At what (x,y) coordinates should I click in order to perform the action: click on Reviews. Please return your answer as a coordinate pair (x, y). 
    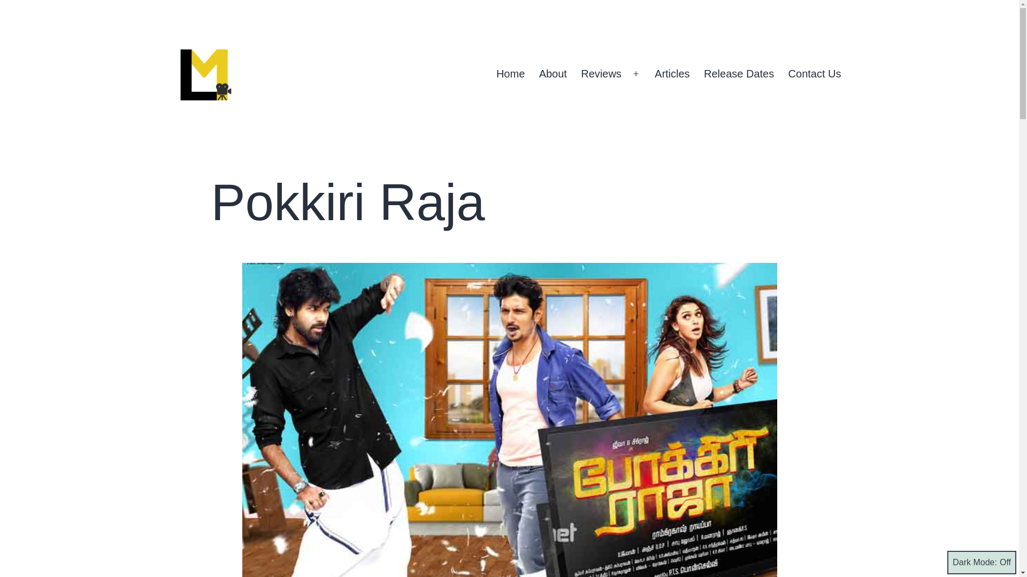
    Looking at the image, I should click on (601, 74).